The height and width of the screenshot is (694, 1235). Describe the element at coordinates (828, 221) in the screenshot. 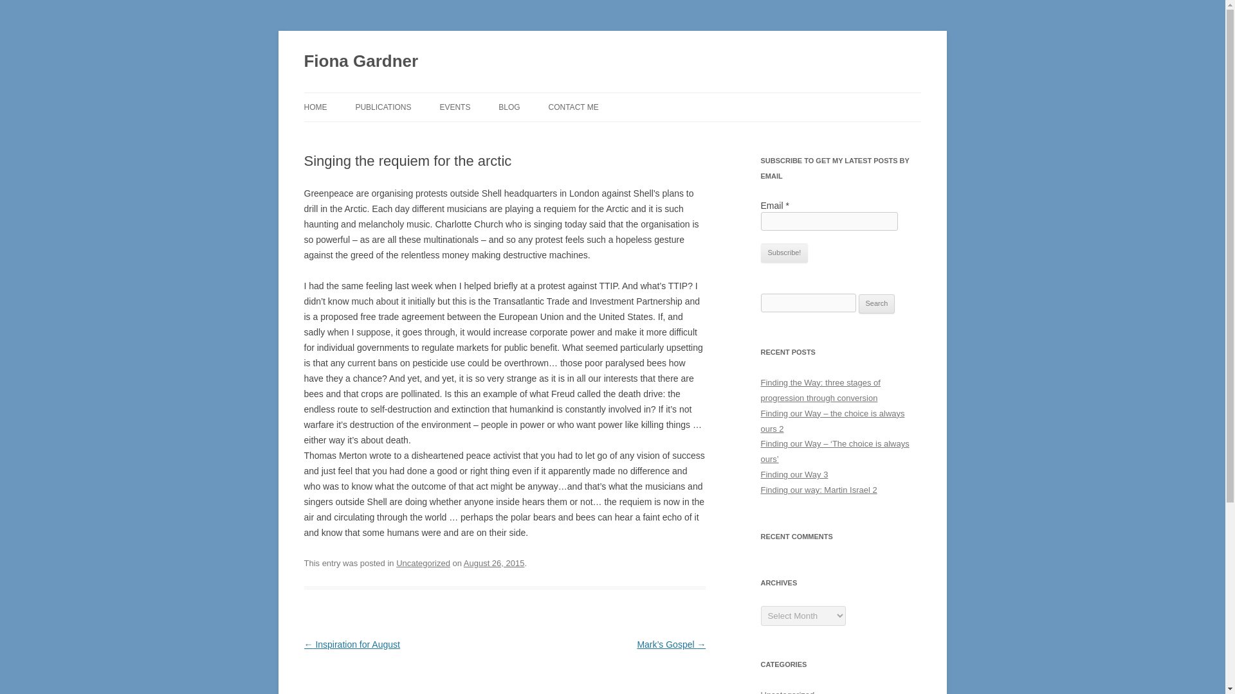

I see `Email` at that location.